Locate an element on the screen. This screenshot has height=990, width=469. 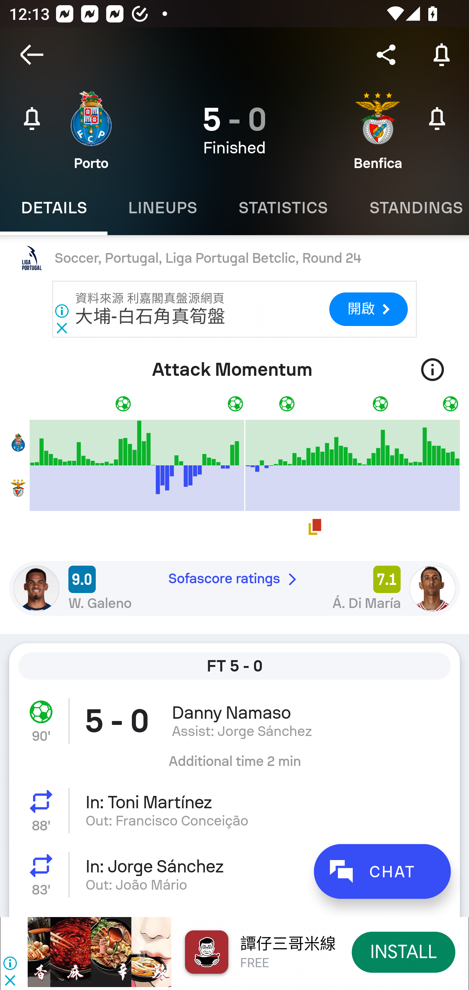
Soccer, Portugal, Liga Portugal Betclic, Round 24 is located at coordinates (234, 258).